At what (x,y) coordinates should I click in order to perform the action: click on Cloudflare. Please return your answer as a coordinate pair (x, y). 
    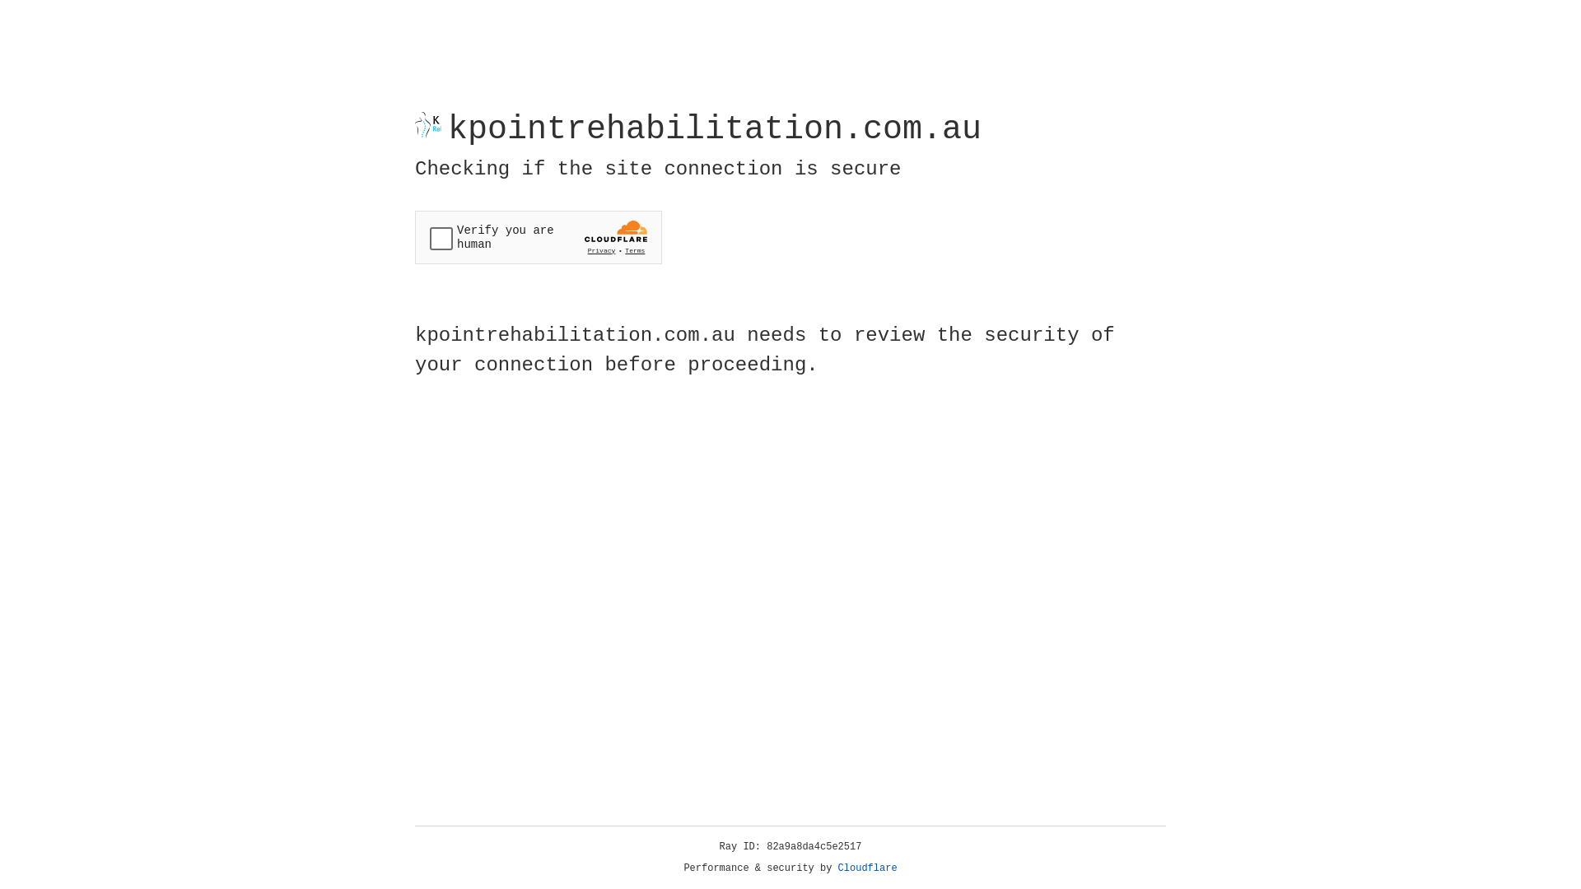
    Looking at the image, I should click on (868, 868).